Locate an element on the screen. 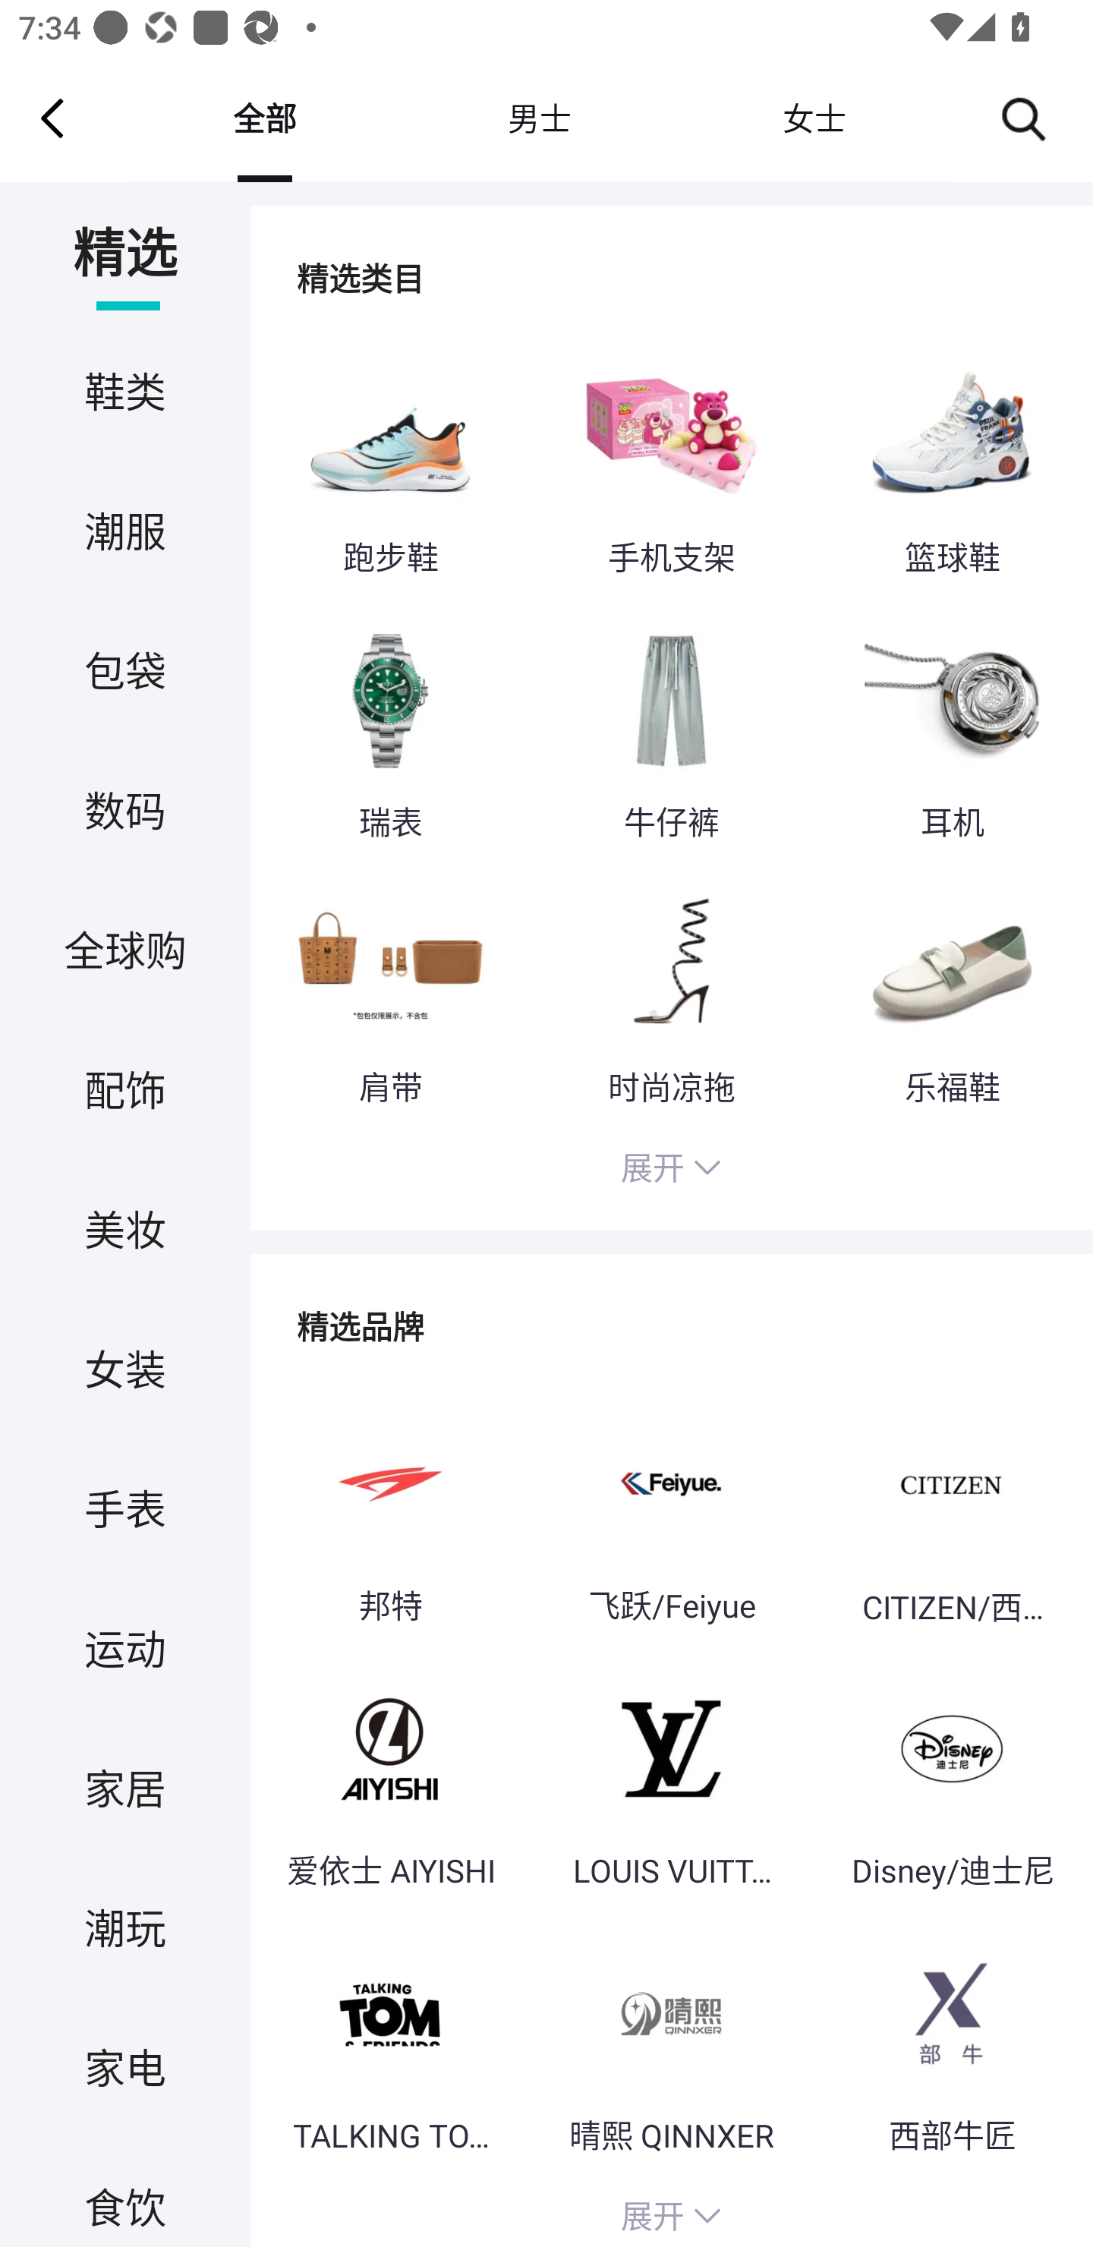  Navigate up is located at coordinates (52, 118).